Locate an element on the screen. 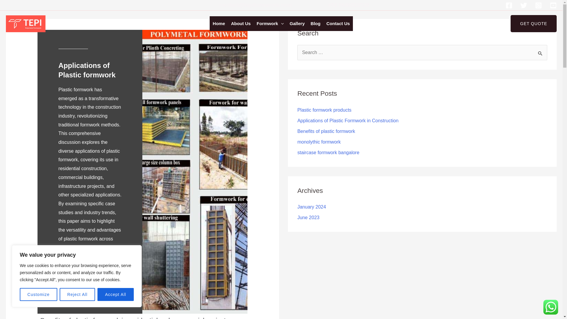 Image resolution: width=567 pixels, height=319 pixels. Reject All is located at coordinates (77, 294).